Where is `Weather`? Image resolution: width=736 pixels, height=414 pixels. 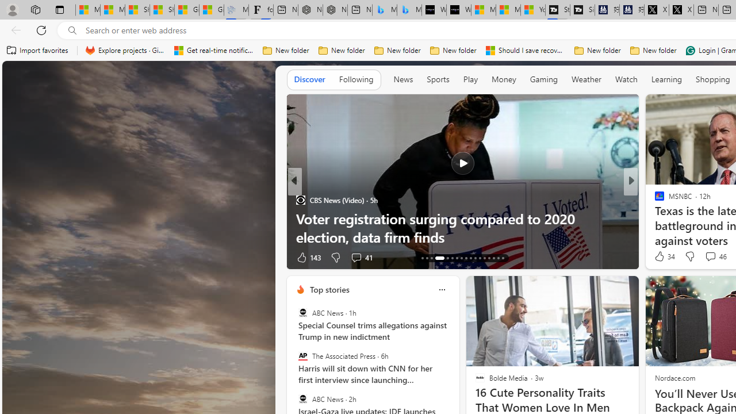 Weather is located at coordinates (586, 79).